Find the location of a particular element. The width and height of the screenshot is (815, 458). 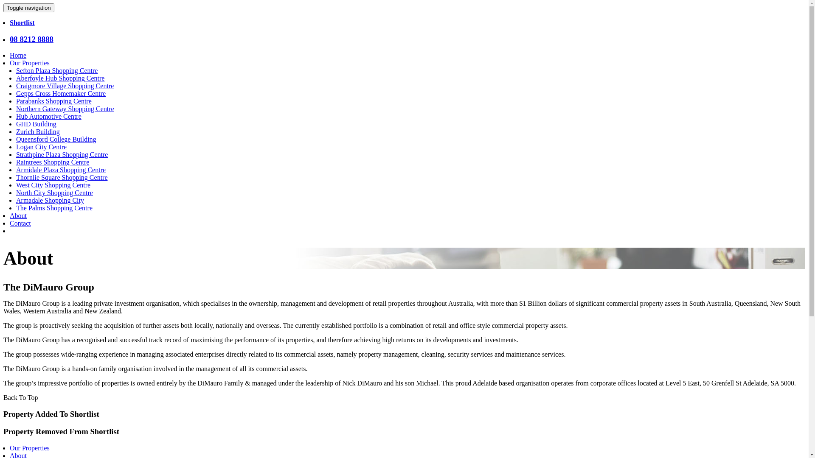

Zurich Building is located at coordinates (38, 131).